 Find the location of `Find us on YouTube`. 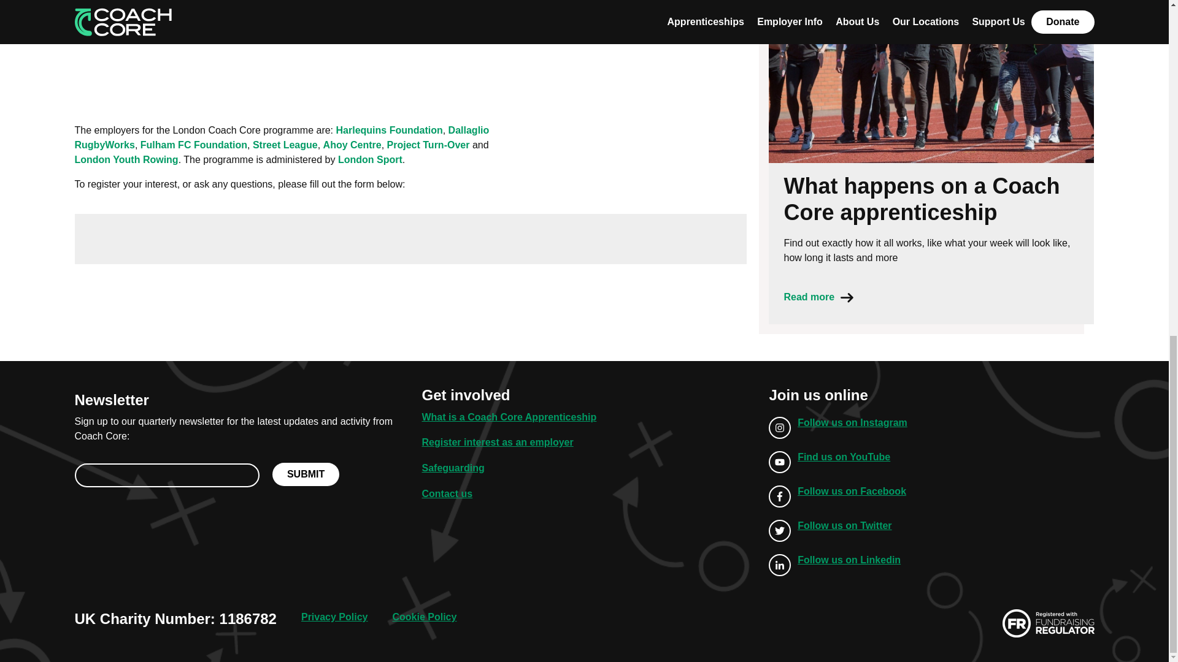

Find us on YouTube is located at coordinates (838, 462).